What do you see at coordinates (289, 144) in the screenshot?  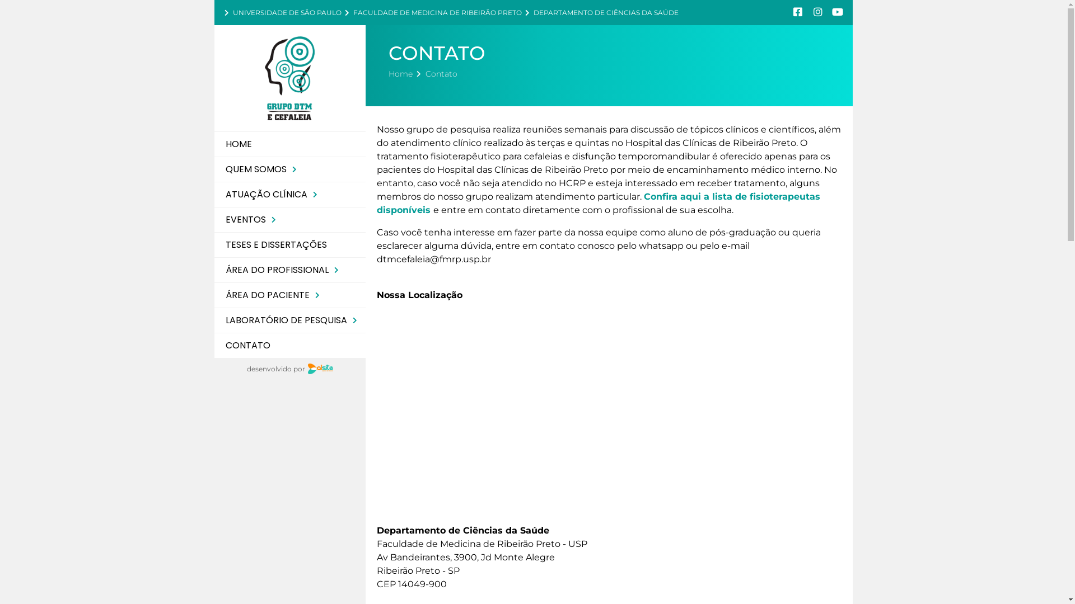 I see `HOME` at bounding box center [289, 144].